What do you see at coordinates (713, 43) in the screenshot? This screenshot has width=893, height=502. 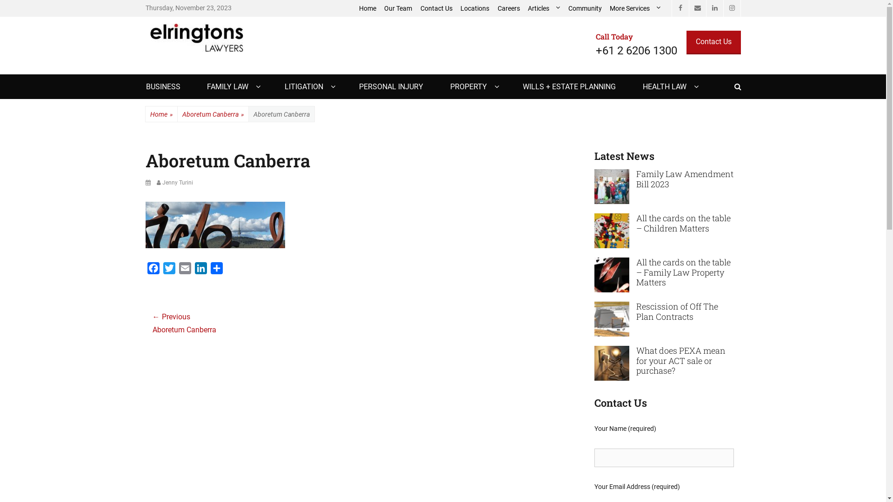 I see `Contact Us` at bounding box center [713, 43].